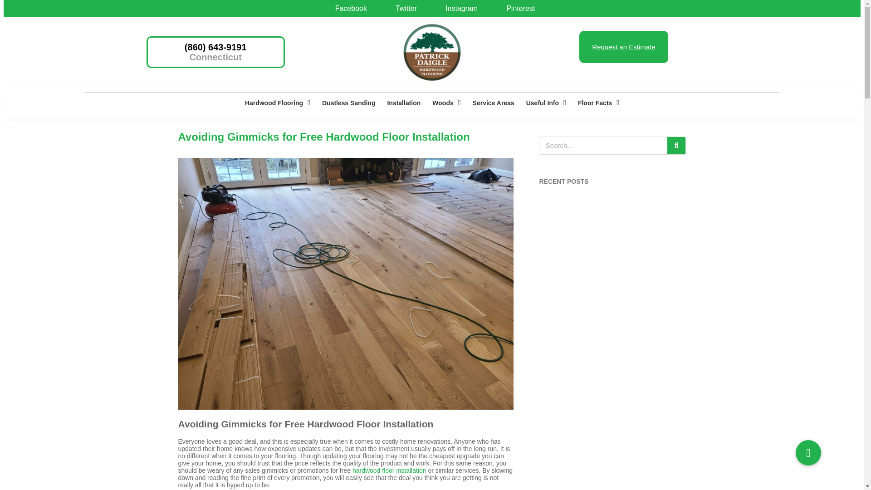 This screenshot has width=871, height=490. What do you see at coordinates (676, 146) in the screenshot?
I see `Search` at bounding box center [676, 146].